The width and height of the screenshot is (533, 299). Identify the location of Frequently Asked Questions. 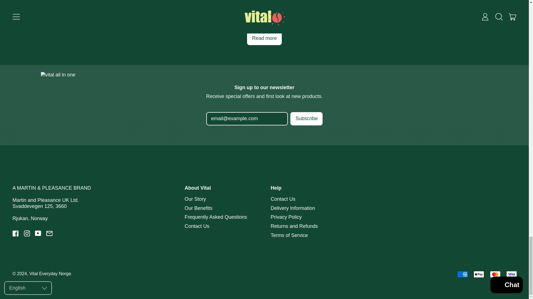
(216, 217).